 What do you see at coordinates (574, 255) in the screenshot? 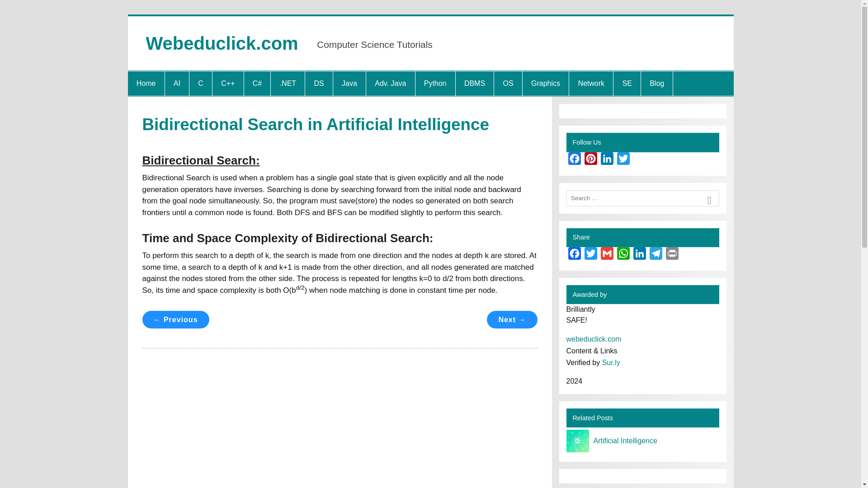
I see `Facebook` at bounding box center [574, 255].